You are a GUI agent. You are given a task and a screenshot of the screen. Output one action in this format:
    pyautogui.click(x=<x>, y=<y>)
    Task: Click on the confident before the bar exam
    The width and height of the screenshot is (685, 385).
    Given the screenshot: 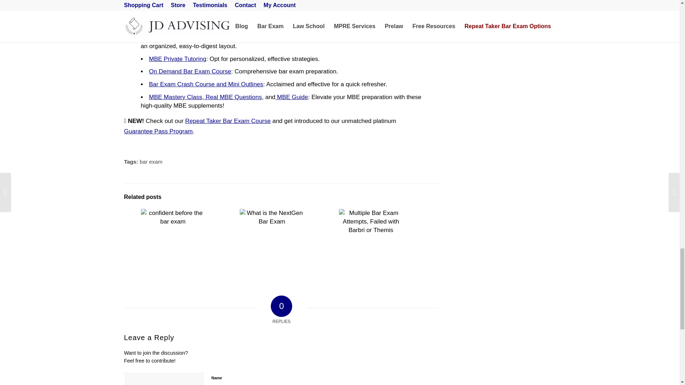 What is the action you would take?
    pyautogui.click(x=173, y=241)
    